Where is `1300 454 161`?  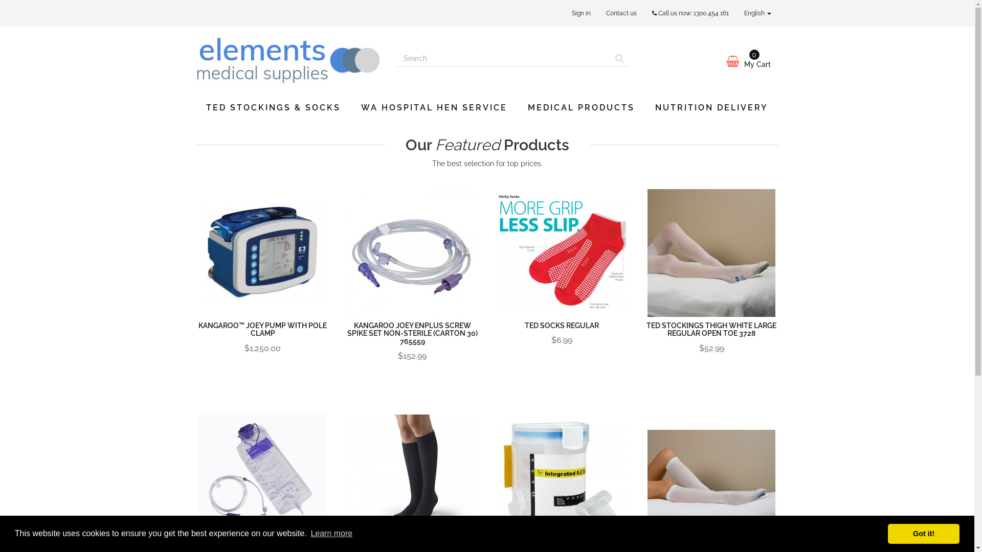 1300 454 161 is located at coordinates (711, 13).